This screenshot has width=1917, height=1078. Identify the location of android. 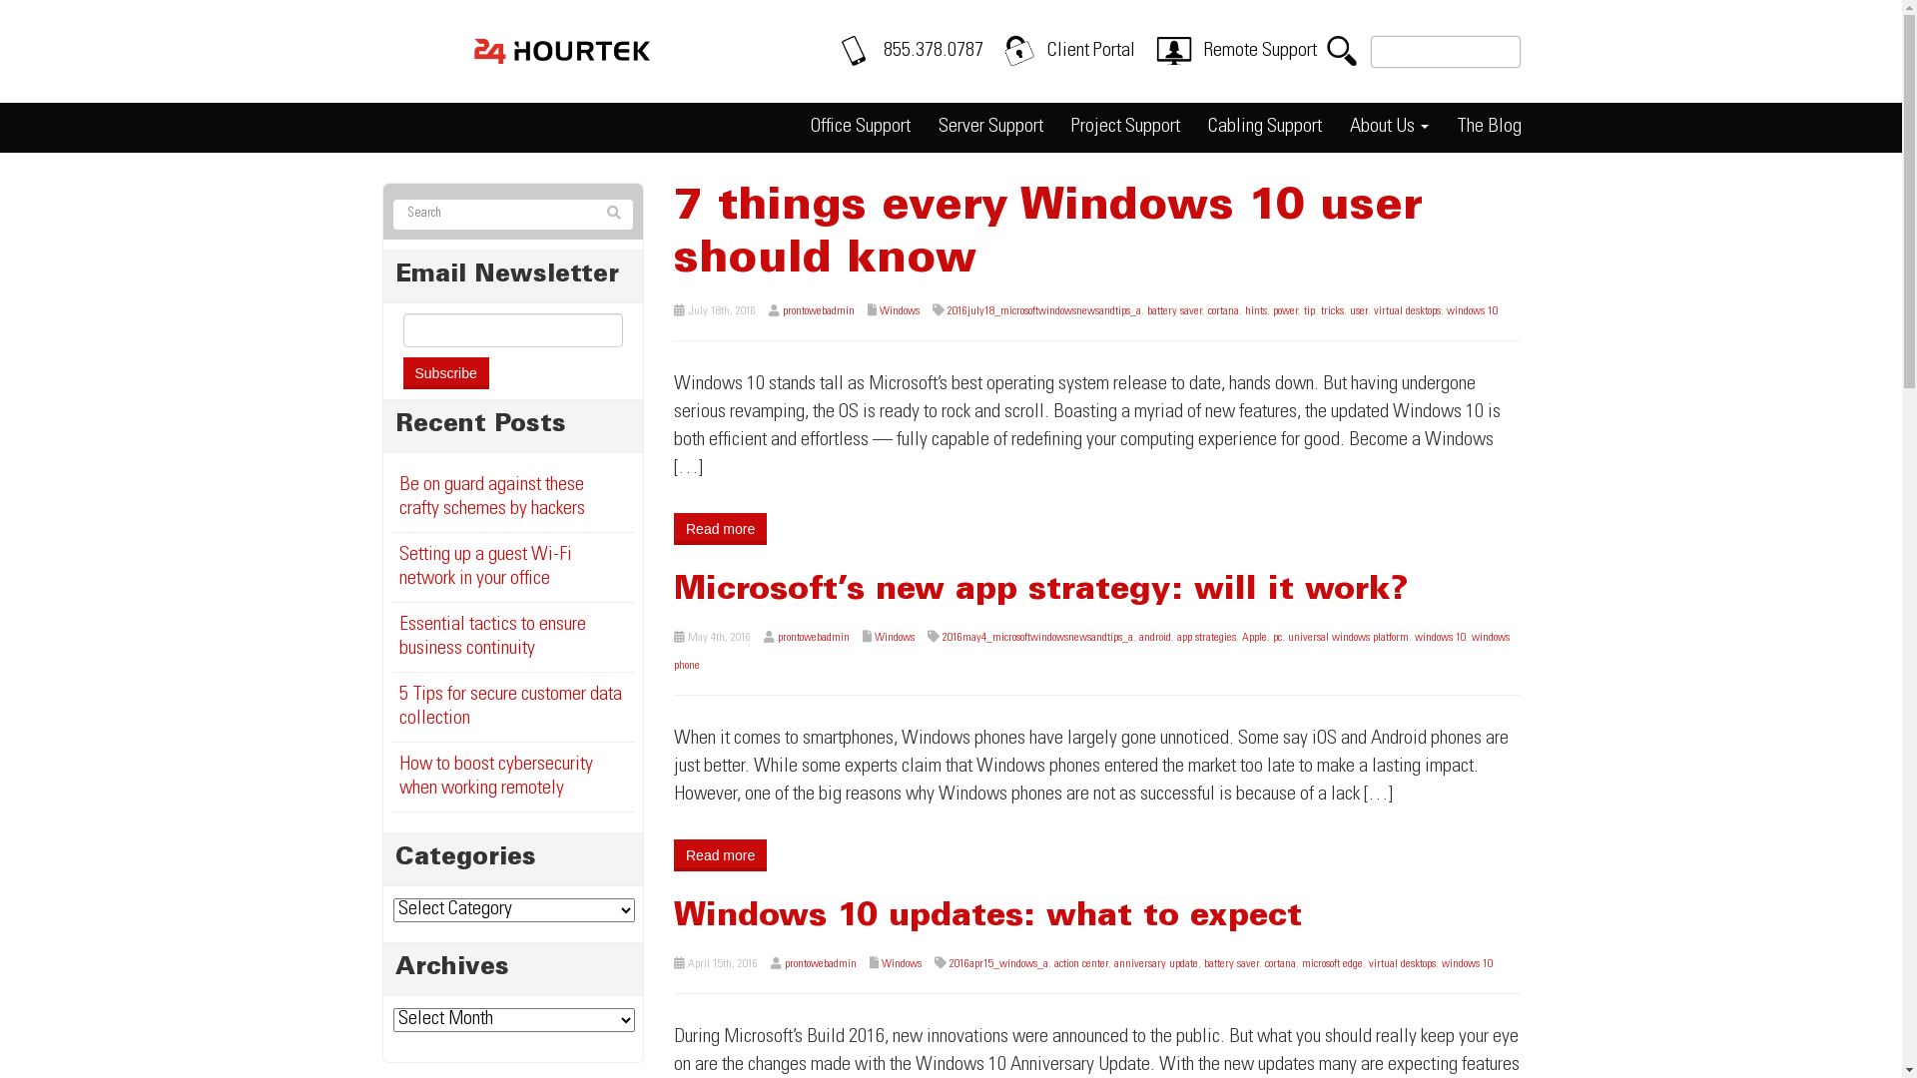
(1155, 638).